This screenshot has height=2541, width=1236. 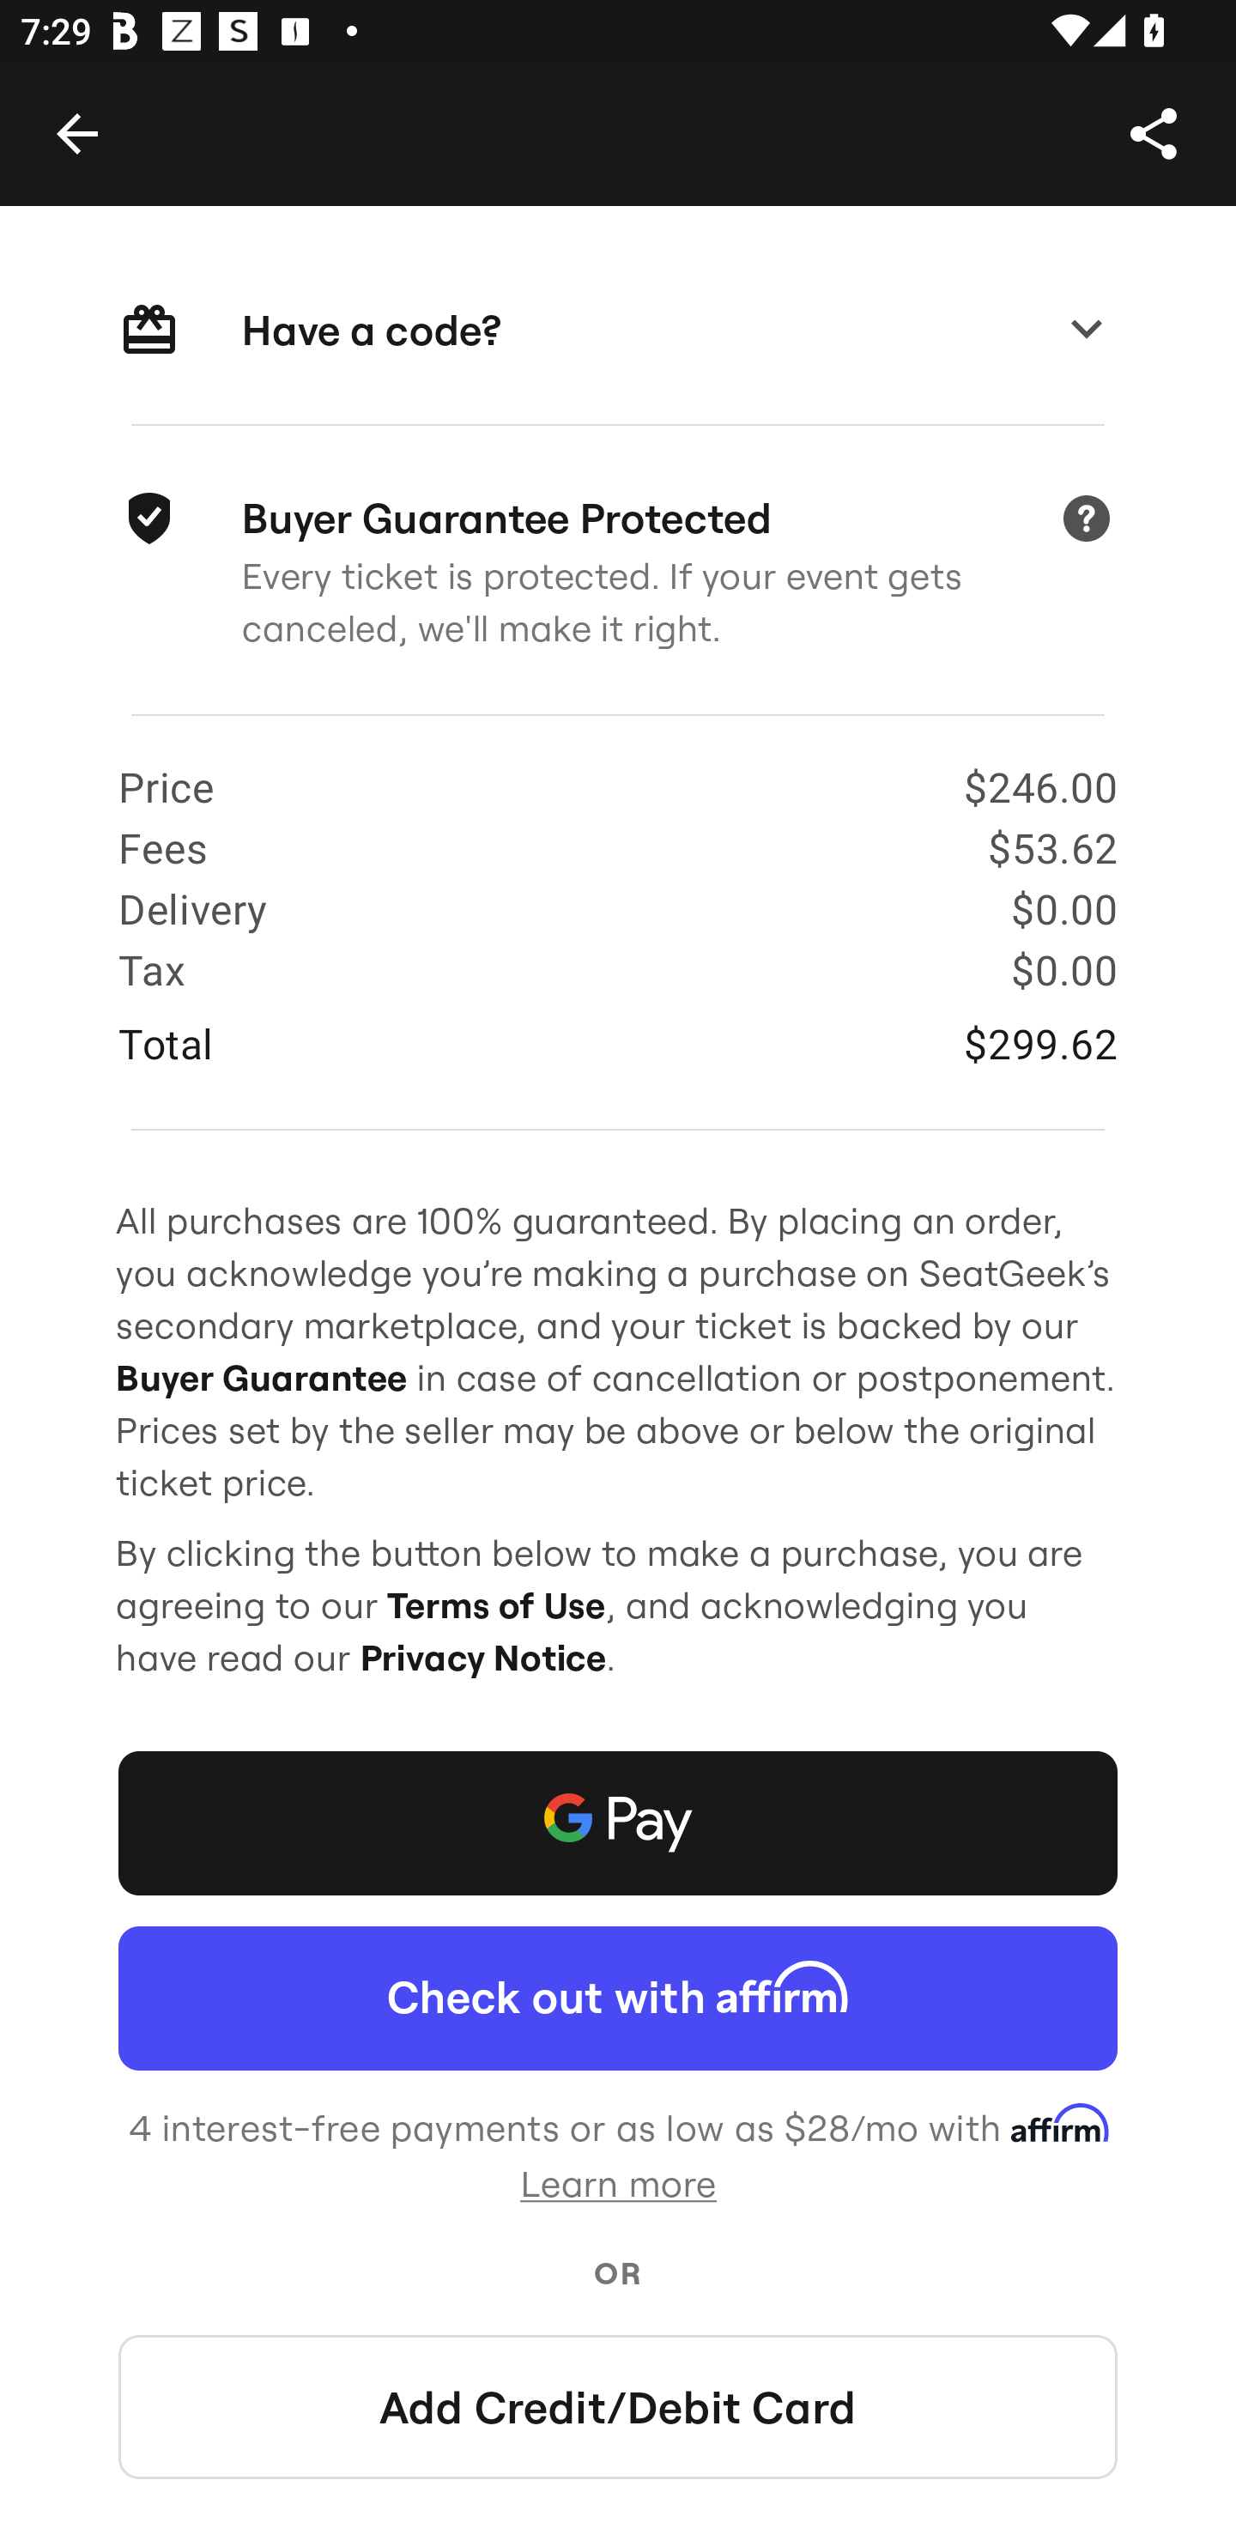 I want to click on Have a code? Expand to show options, so click(x=618, y=331).